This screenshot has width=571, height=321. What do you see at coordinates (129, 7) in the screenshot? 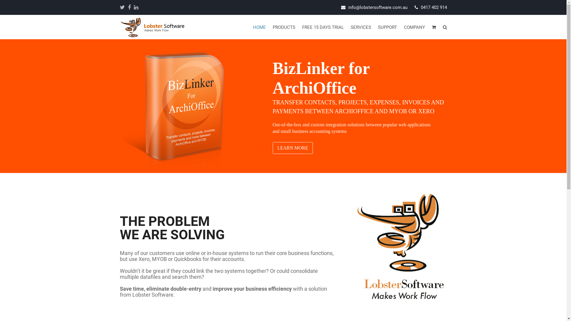
I see `Facebook` at bounding box center [129, 7].